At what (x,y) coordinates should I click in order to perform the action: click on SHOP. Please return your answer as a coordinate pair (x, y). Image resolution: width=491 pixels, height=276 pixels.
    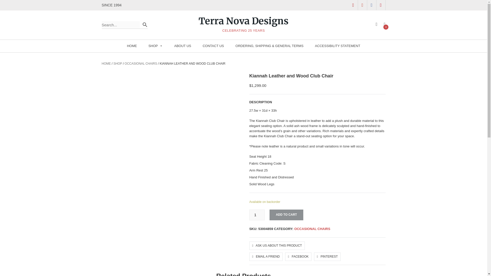
    Looking at the image, I should click on (155, 46).